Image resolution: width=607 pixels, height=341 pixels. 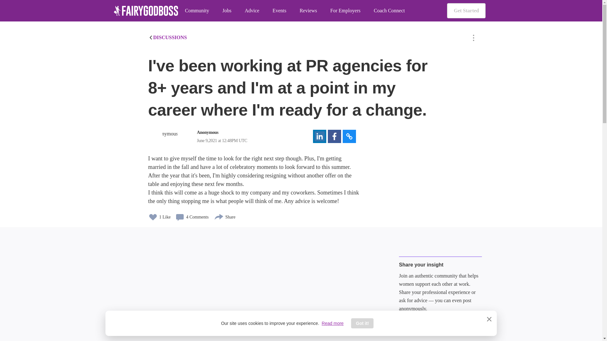 What do you see at coordinates (168, 37) in the screenshot?
I see `DISCUSSIONS` at bounding box center [168, 37].